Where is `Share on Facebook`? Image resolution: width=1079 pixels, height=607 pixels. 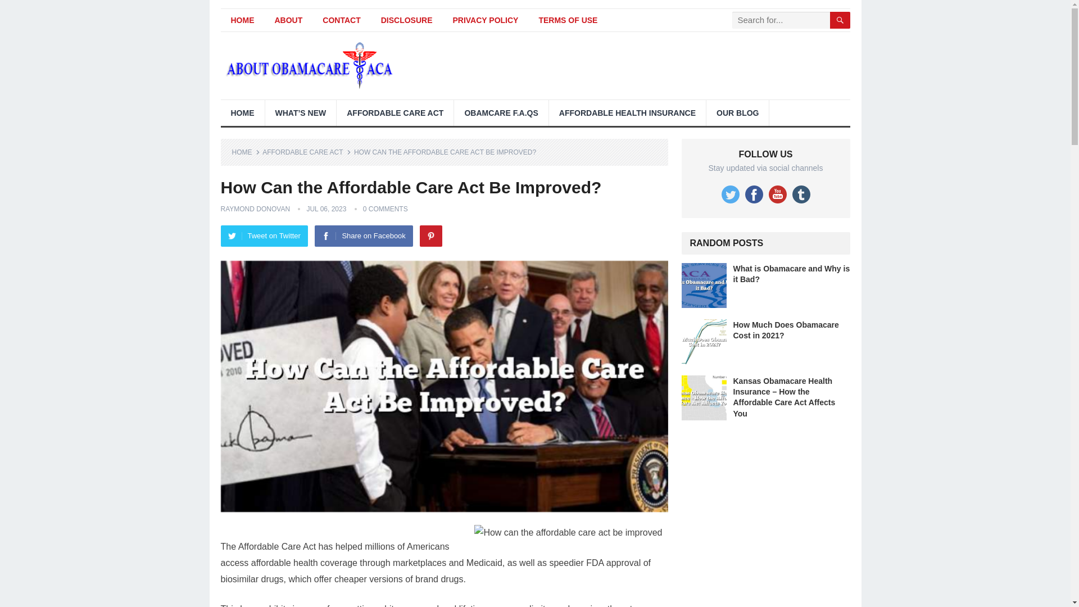
Share on Facebook is located at coordinates (363, 235).